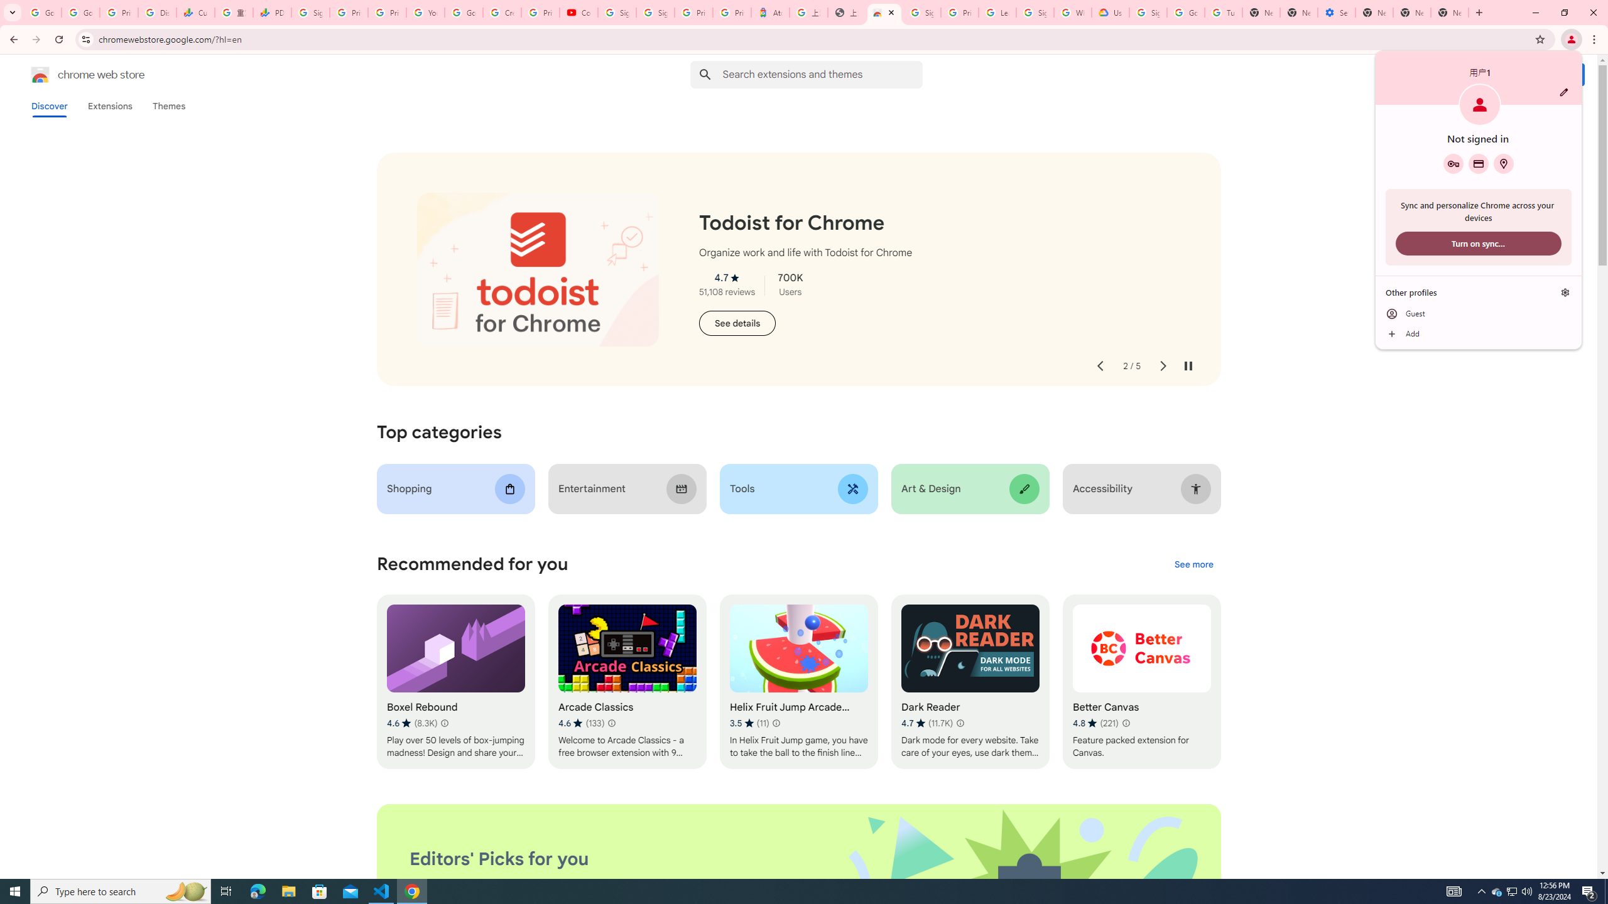 Image resolution: width=1608 pixels, height=904 pixels. I want to click on Discover, so click(49, 106).